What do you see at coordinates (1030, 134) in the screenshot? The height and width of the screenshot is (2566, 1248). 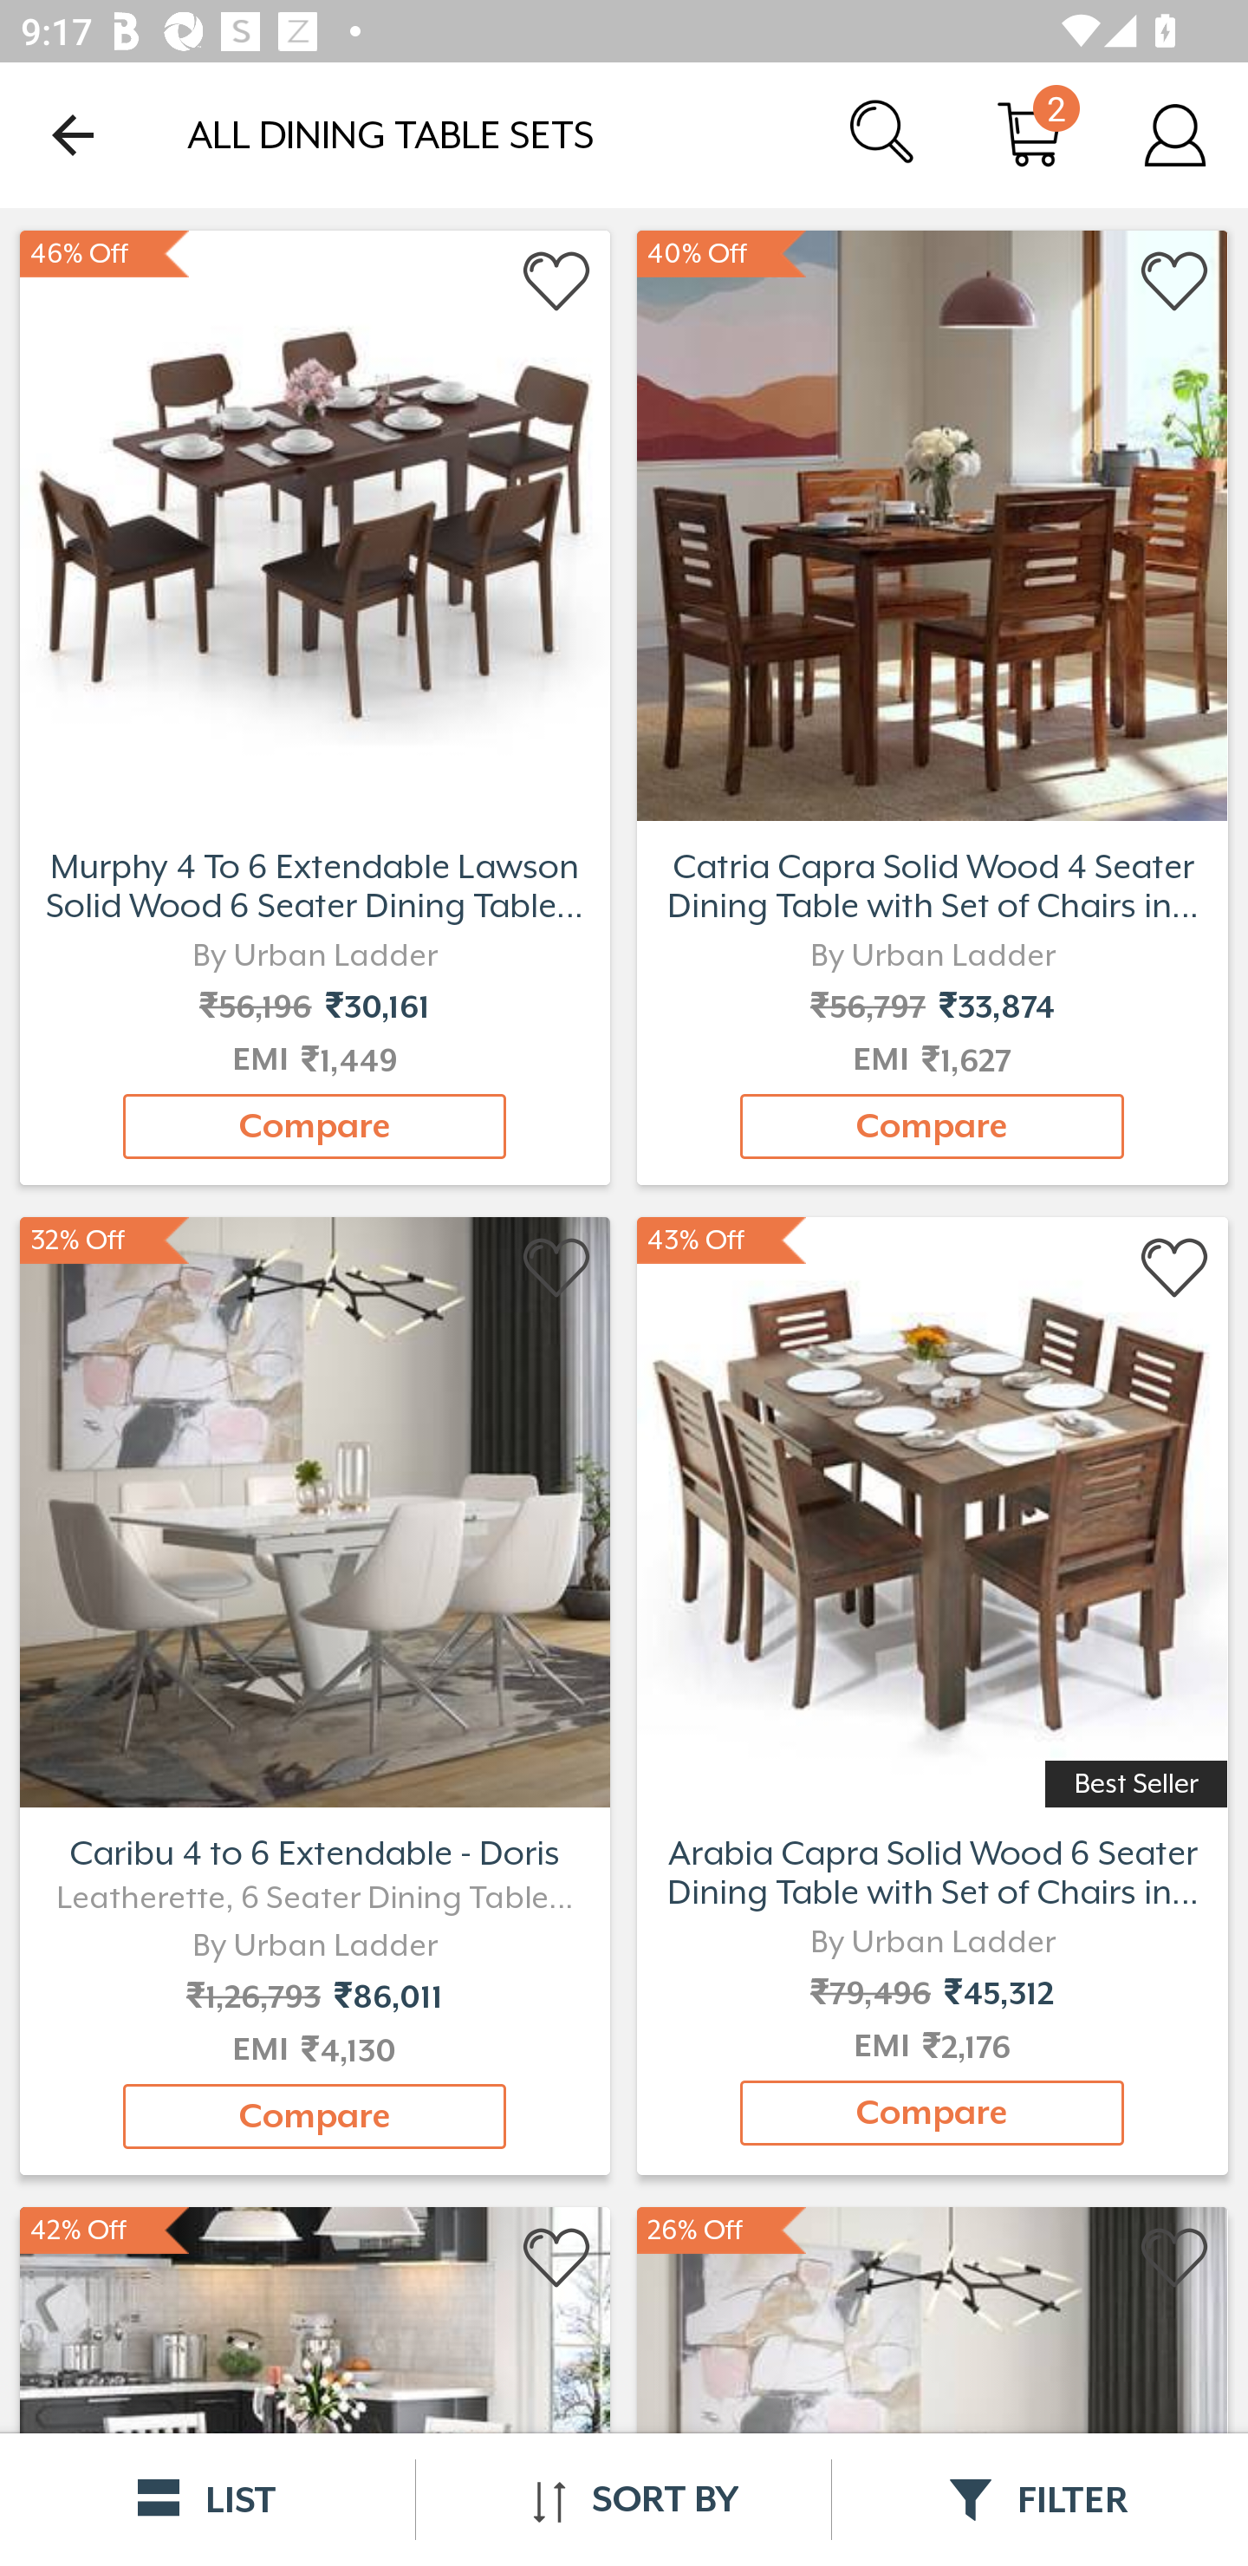 I see `Cart` at bounding box center [1030, 134].